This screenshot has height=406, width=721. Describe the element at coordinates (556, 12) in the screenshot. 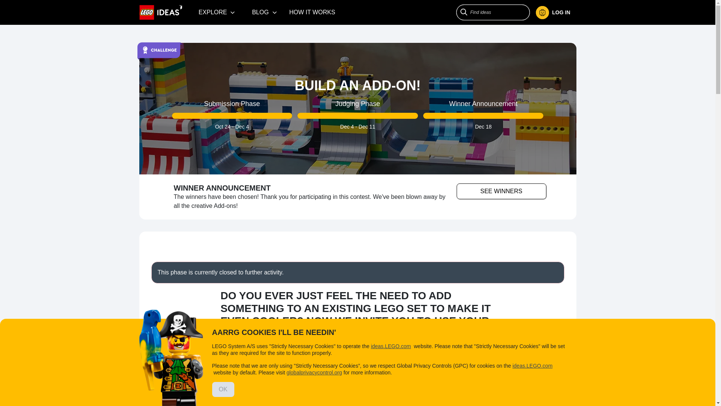

I see `LOG IN` at that location.